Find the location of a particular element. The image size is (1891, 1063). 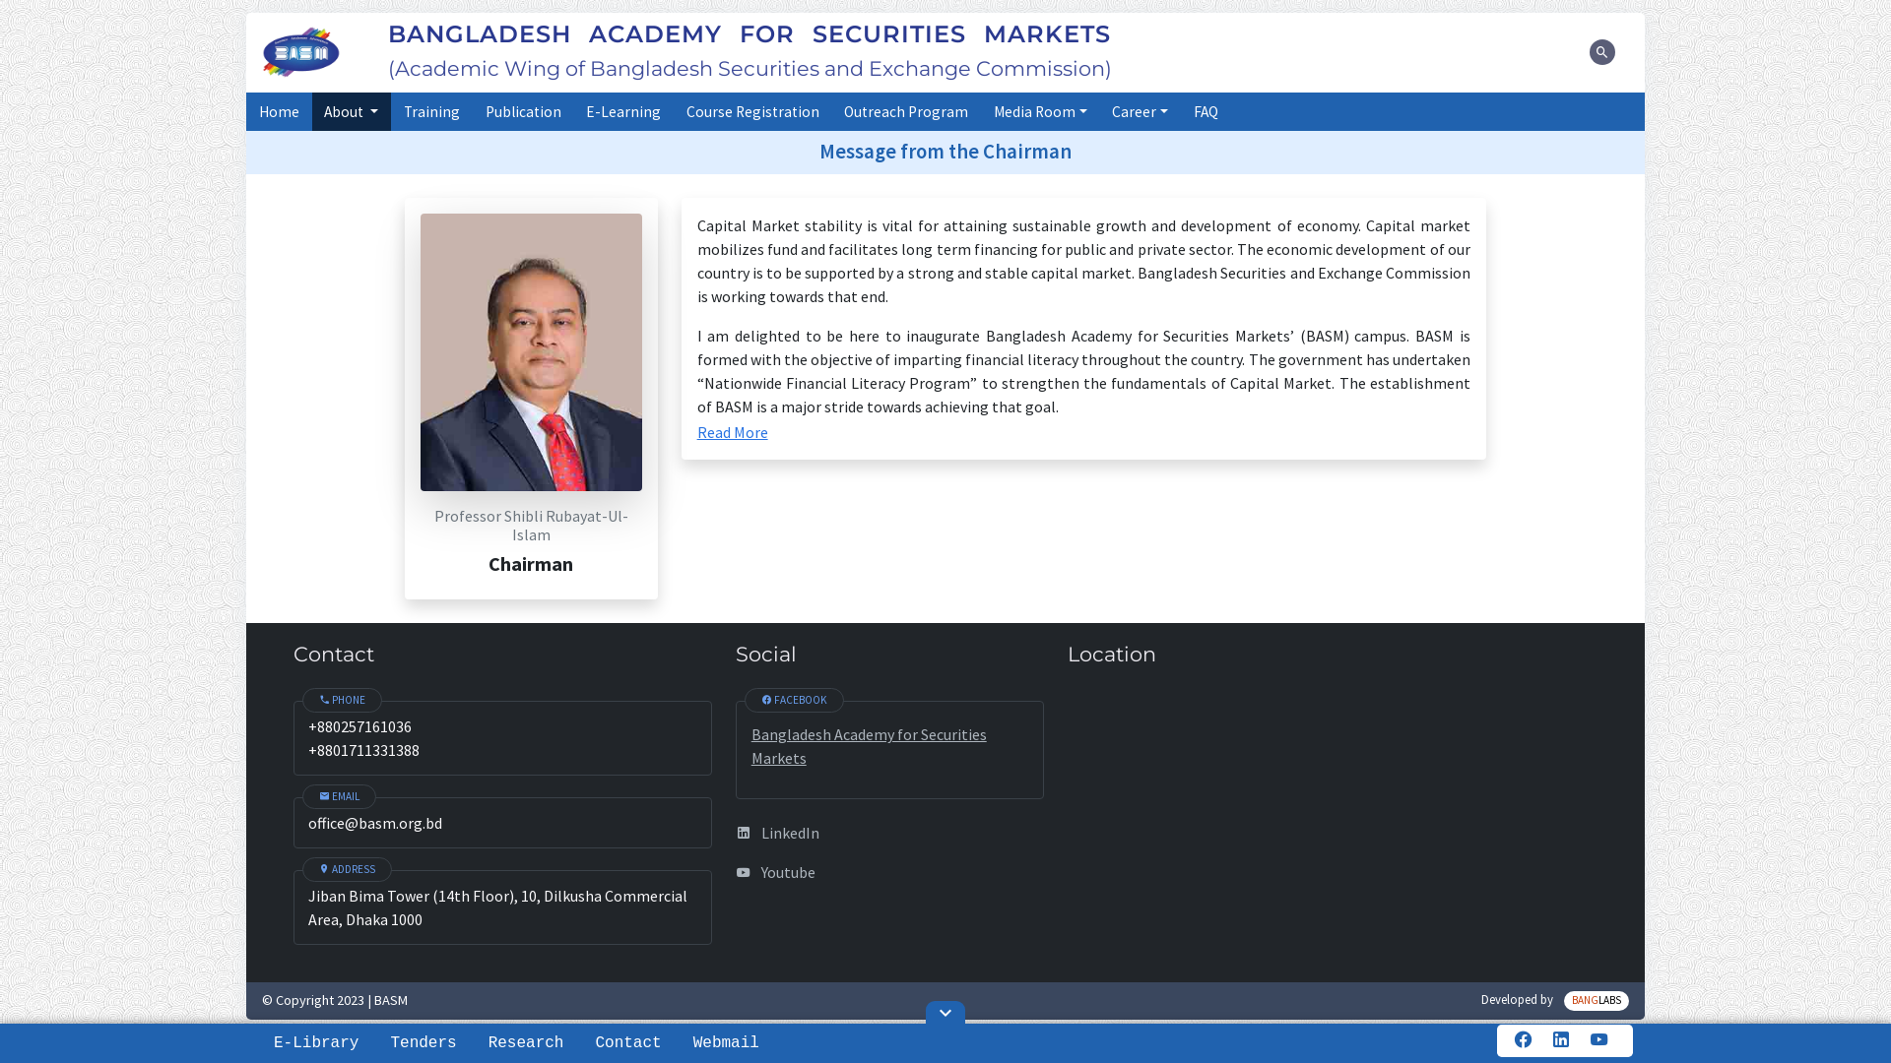

Outreach Program is located at coordinates (906, 112).